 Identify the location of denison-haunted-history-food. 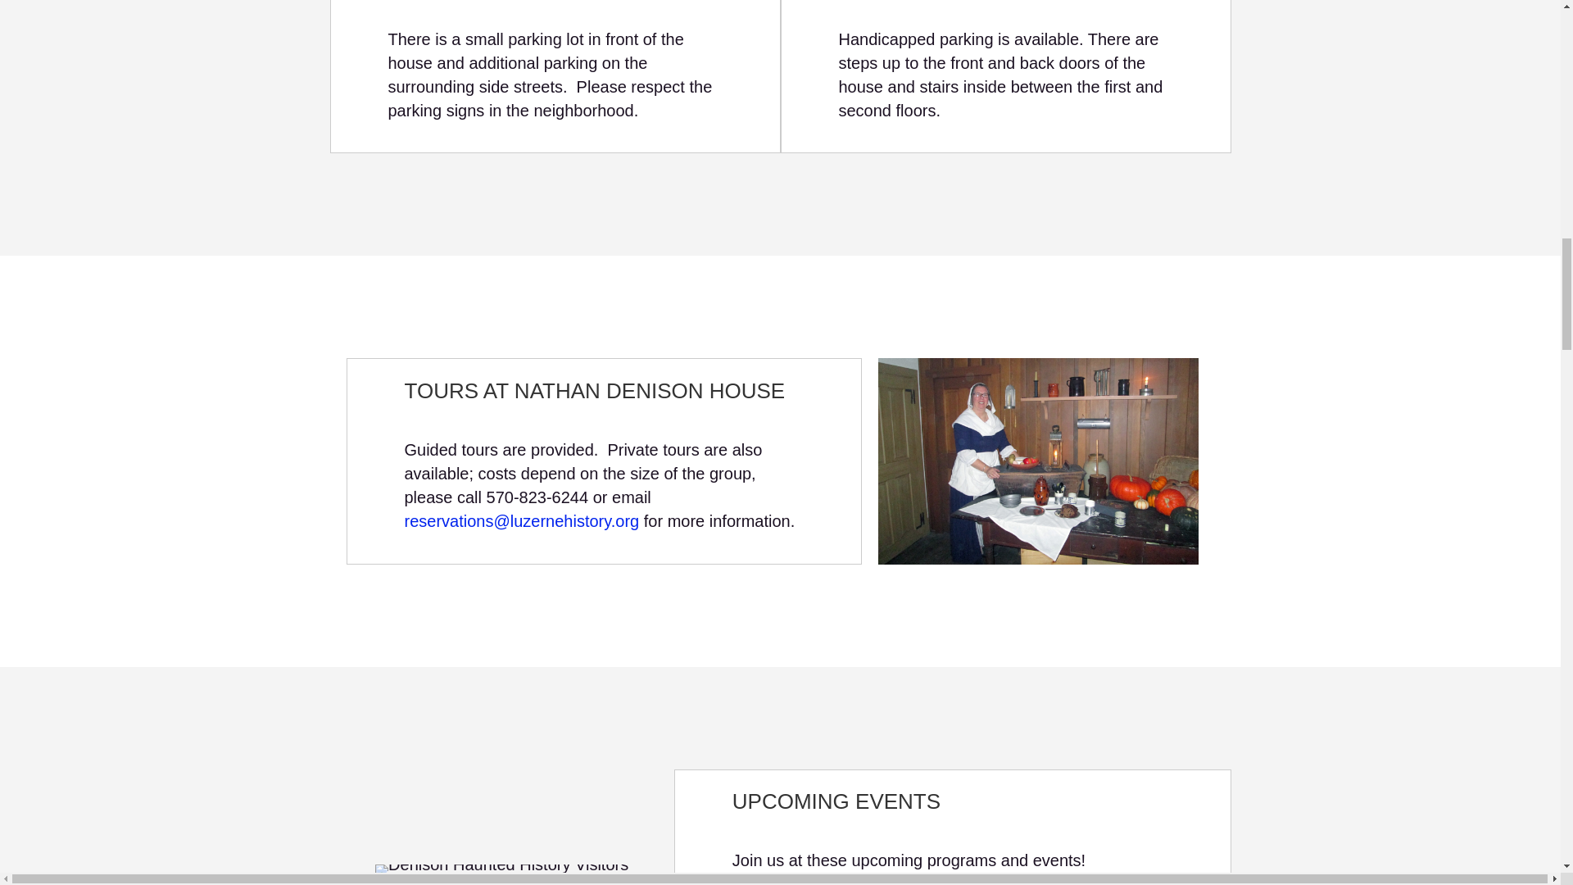
(1038, 461).